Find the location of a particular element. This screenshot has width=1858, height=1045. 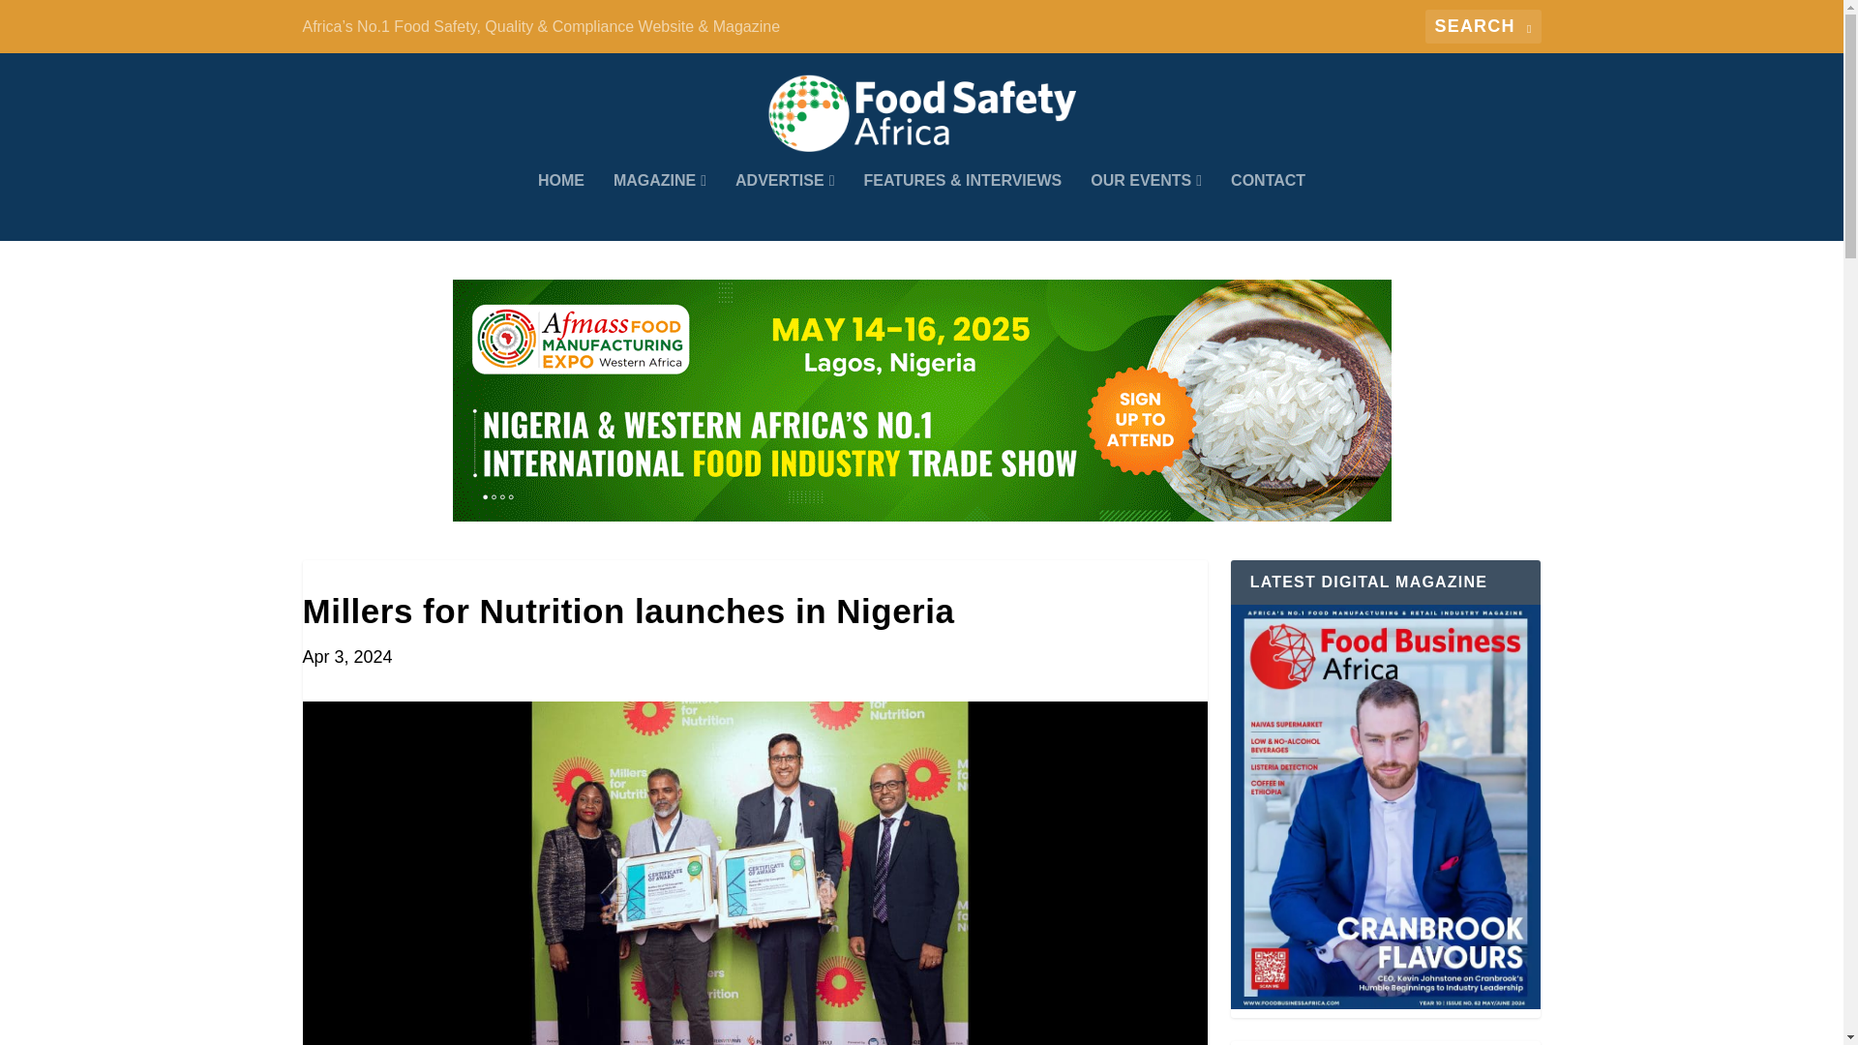

ADVERTISE is located at coordinates (785, 207).